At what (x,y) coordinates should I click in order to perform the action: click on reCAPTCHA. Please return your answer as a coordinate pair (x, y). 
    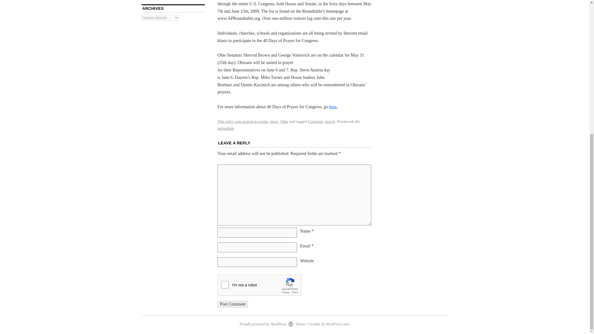
    Looking at the image, I should click on (264, 286).